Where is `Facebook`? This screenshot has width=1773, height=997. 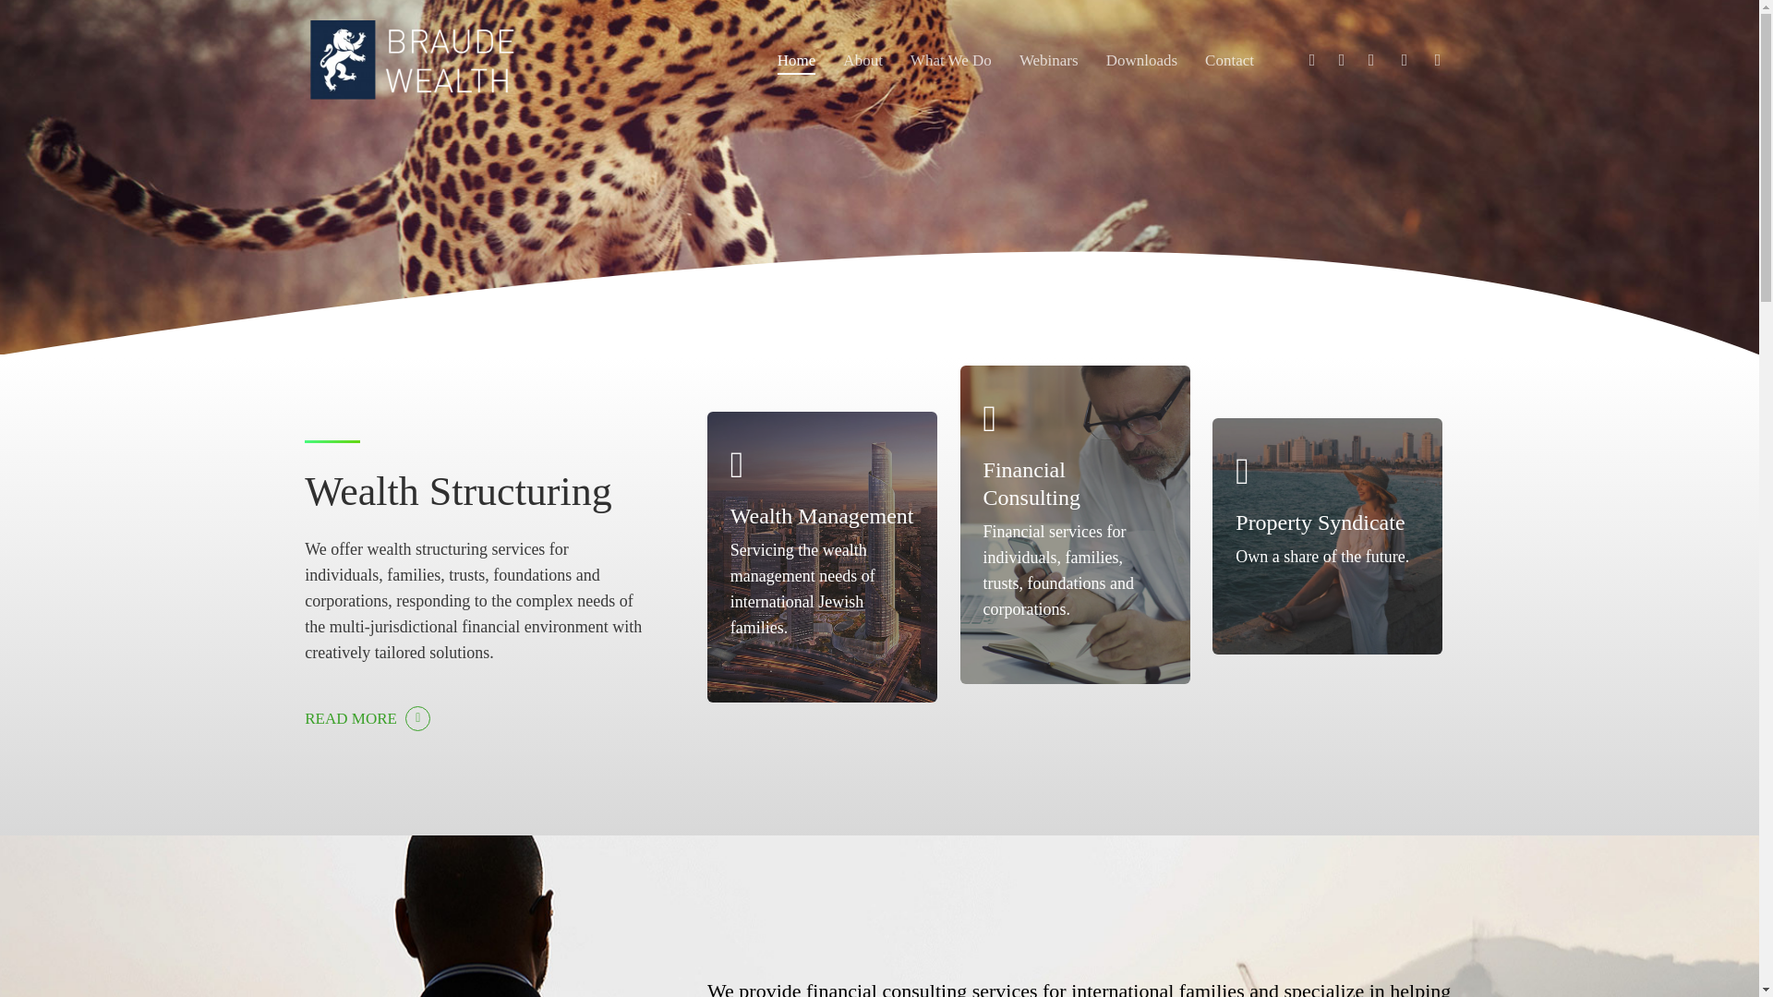 Facebook is located at coordinates (1341, 59).